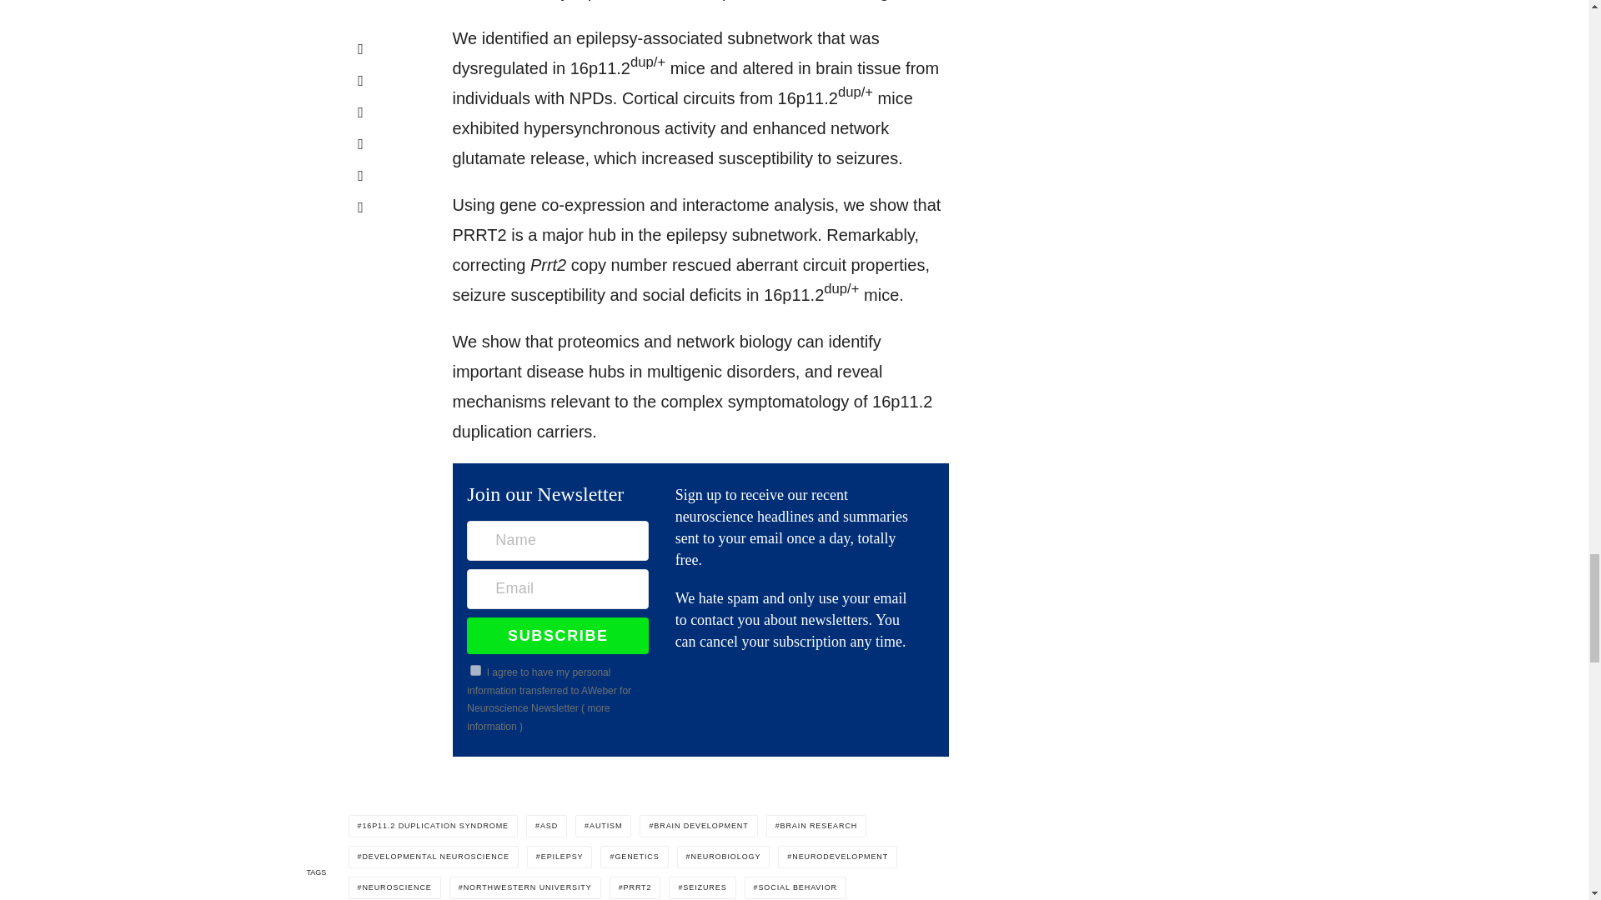 The width and height of the screenshot is (1601, 900). Describe the element at coordinates (724, 857) in the screenshot. I see `NEUROBIOLOGY` at that location.